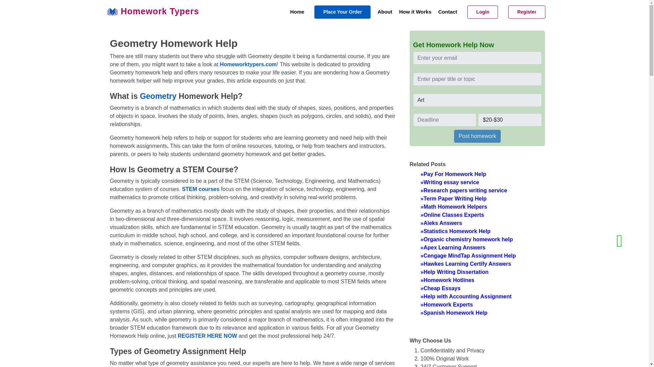  Describe the element at coordinates (248, 64) in the screenshot. I see `Homeworktypers.com` at that location.